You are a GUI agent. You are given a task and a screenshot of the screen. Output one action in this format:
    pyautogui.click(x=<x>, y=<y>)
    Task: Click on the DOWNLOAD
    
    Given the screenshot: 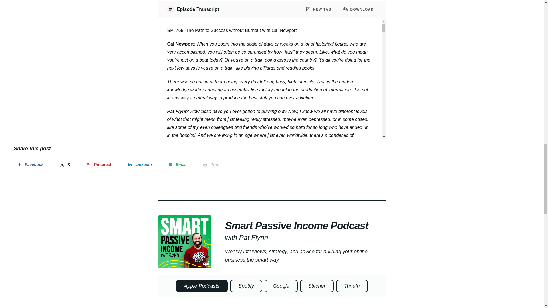 What is the action you would take?
    pyautogui.click(x=358, y=9)
    